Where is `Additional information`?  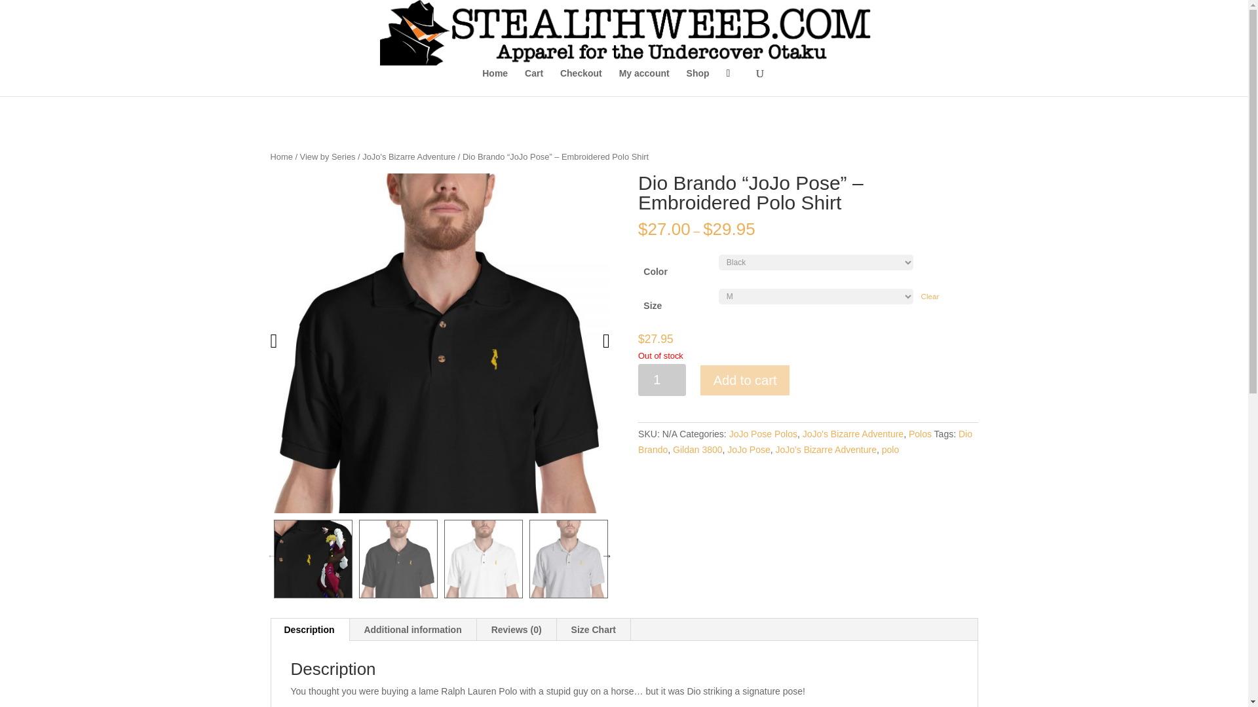 Additional information is located at coordinates (412, 630).